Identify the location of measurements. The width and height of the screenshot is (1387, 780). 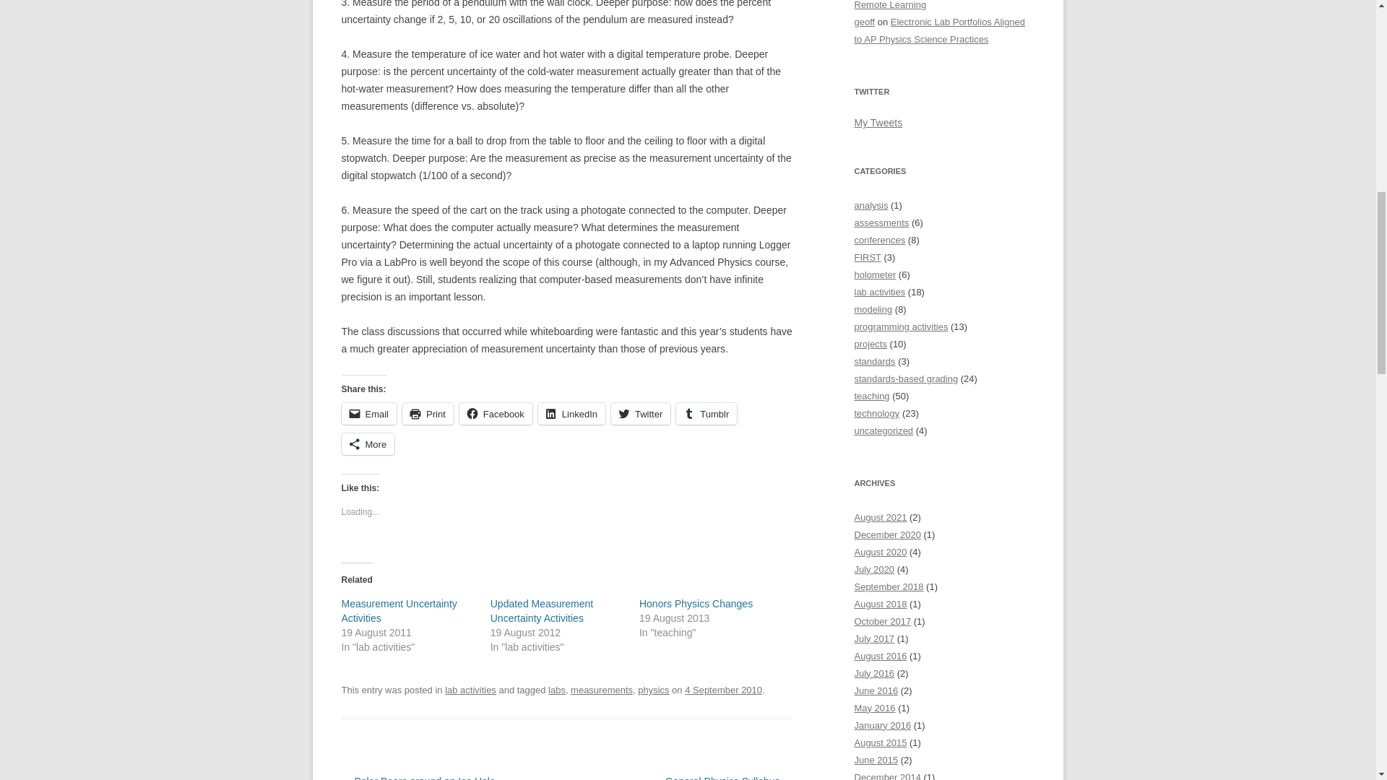
(601, 690).